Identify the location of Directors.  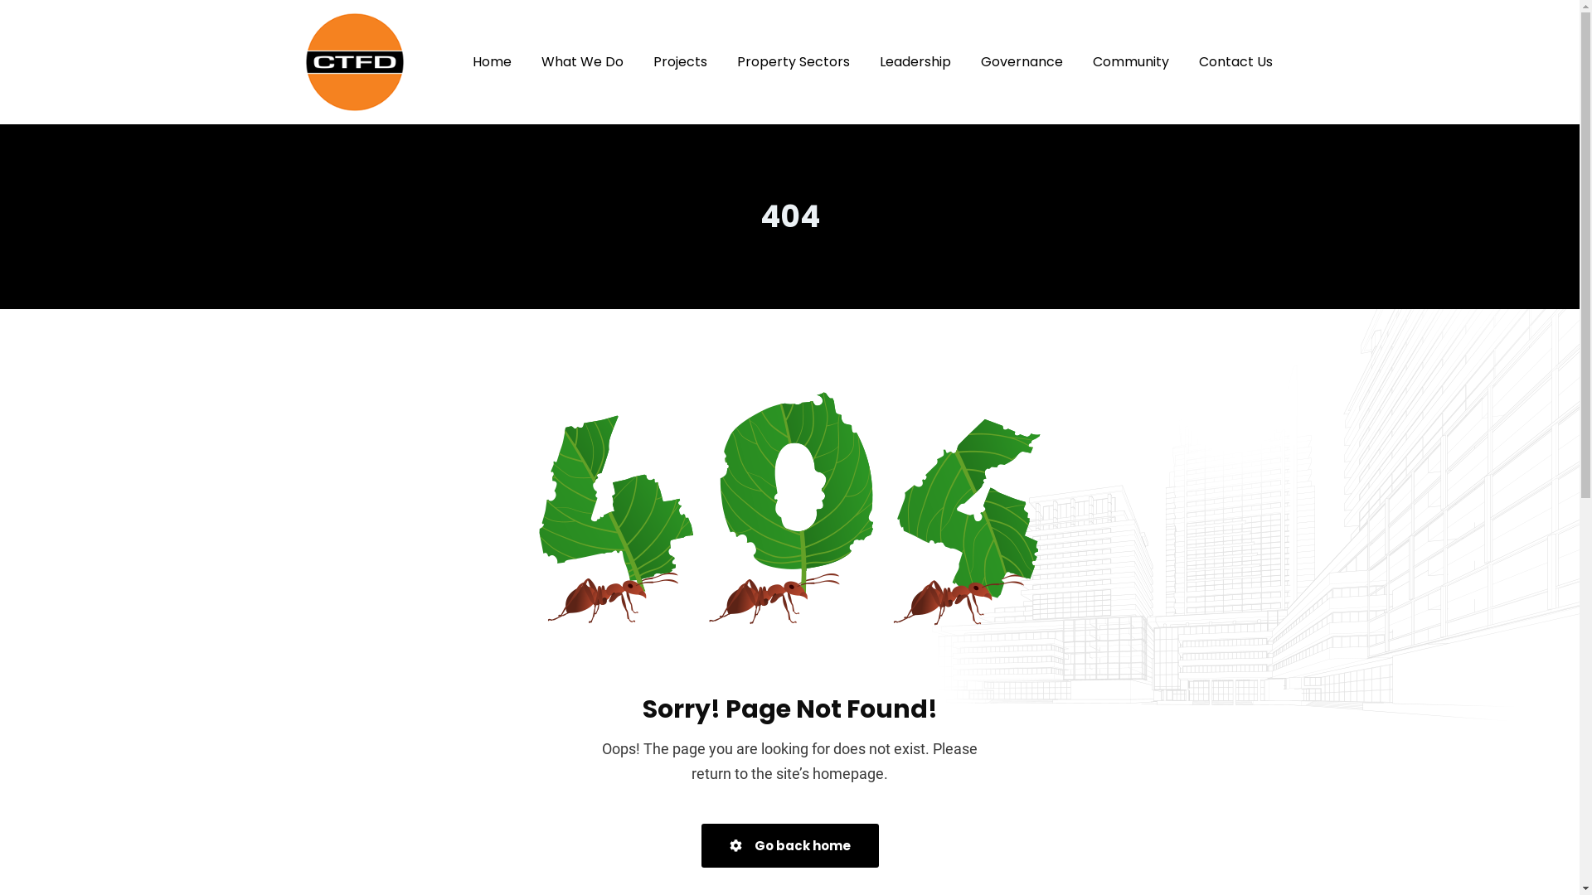
(710, 515).